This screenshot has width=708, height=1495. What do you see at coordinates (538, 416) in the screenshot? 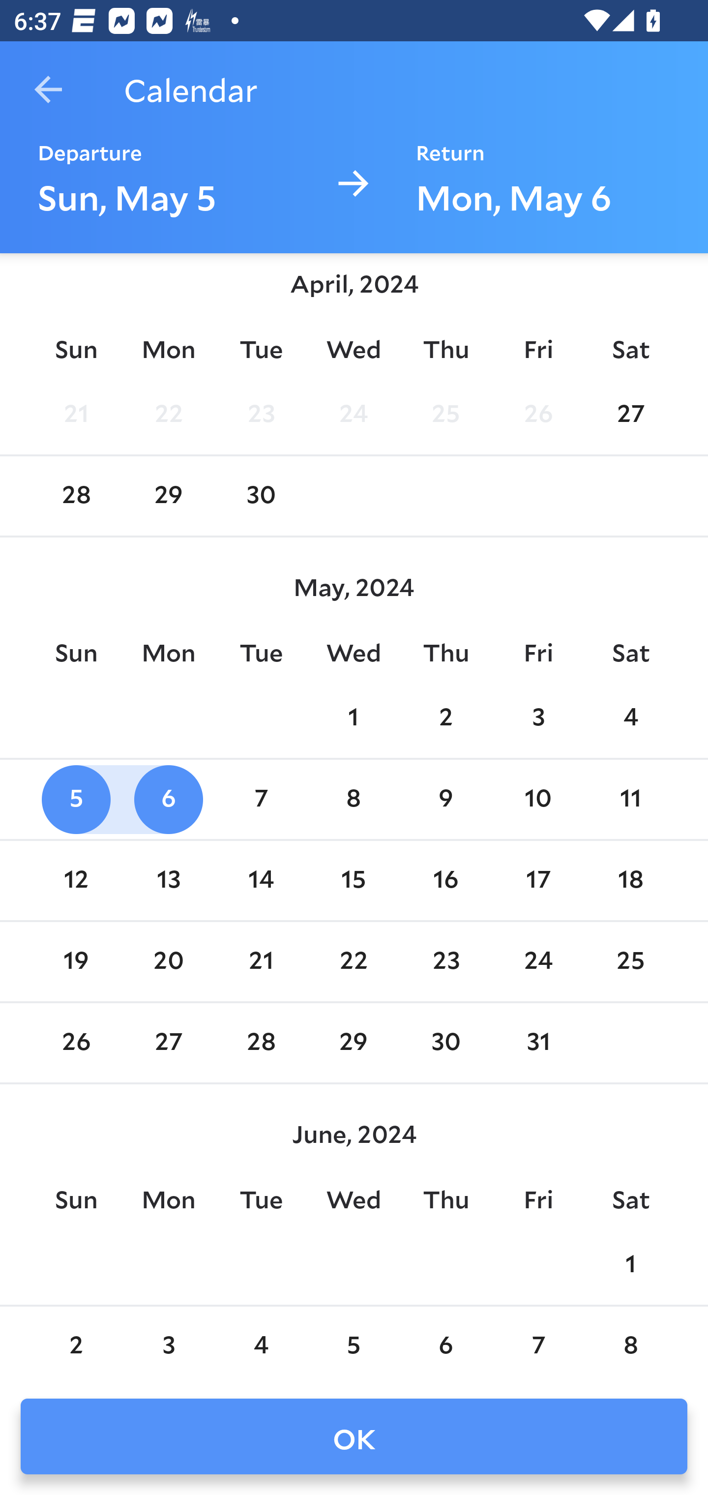
I see `26` at bounding box center [538, 416].